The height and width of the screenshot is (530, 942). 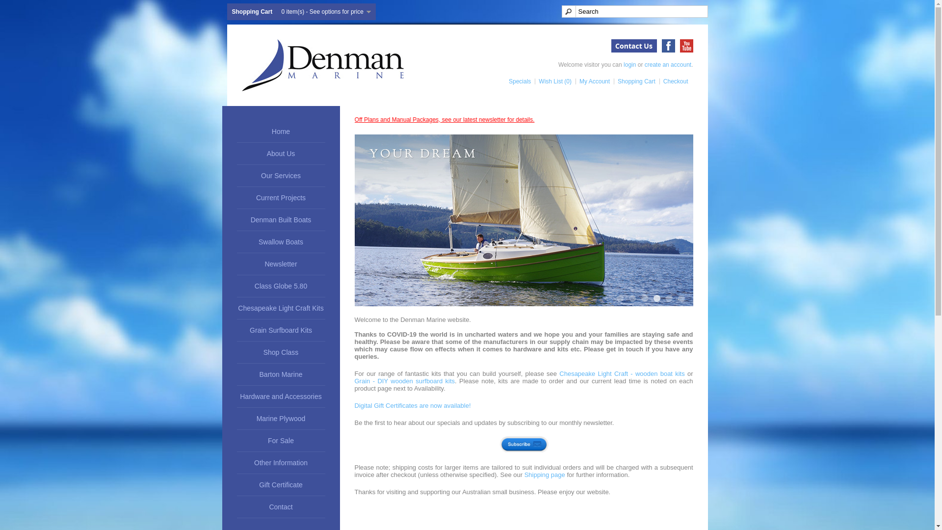 I want to click on Chesapeake Light Craft Kits, so click(x=281, y=308).